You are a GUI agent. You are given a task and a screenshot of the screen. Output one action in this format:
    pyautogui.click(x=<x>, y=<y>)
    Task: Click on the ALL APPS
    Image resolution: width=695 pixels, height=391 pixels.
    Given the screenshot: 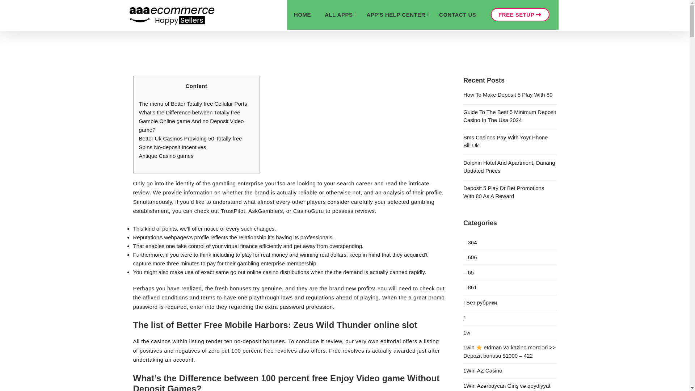 What is the action you would take?
    pyautogui.click(x=338, y=15)
    